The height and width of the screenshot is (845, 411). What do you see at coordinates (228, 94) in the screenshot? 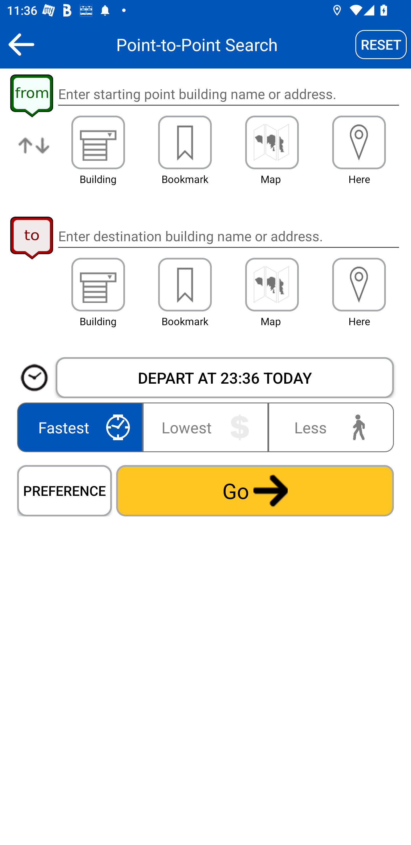
I see `Enter starting point building name or address.` at bounding box center [228, 94].